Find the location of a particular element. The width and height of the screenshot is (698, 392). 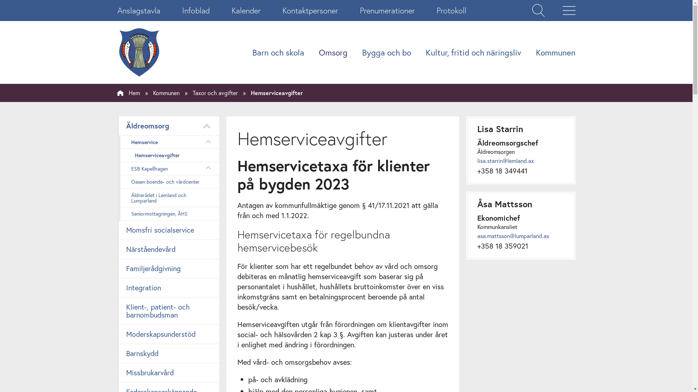

lisa.starrin@lemland.ax is located at coordinates (505, 160).